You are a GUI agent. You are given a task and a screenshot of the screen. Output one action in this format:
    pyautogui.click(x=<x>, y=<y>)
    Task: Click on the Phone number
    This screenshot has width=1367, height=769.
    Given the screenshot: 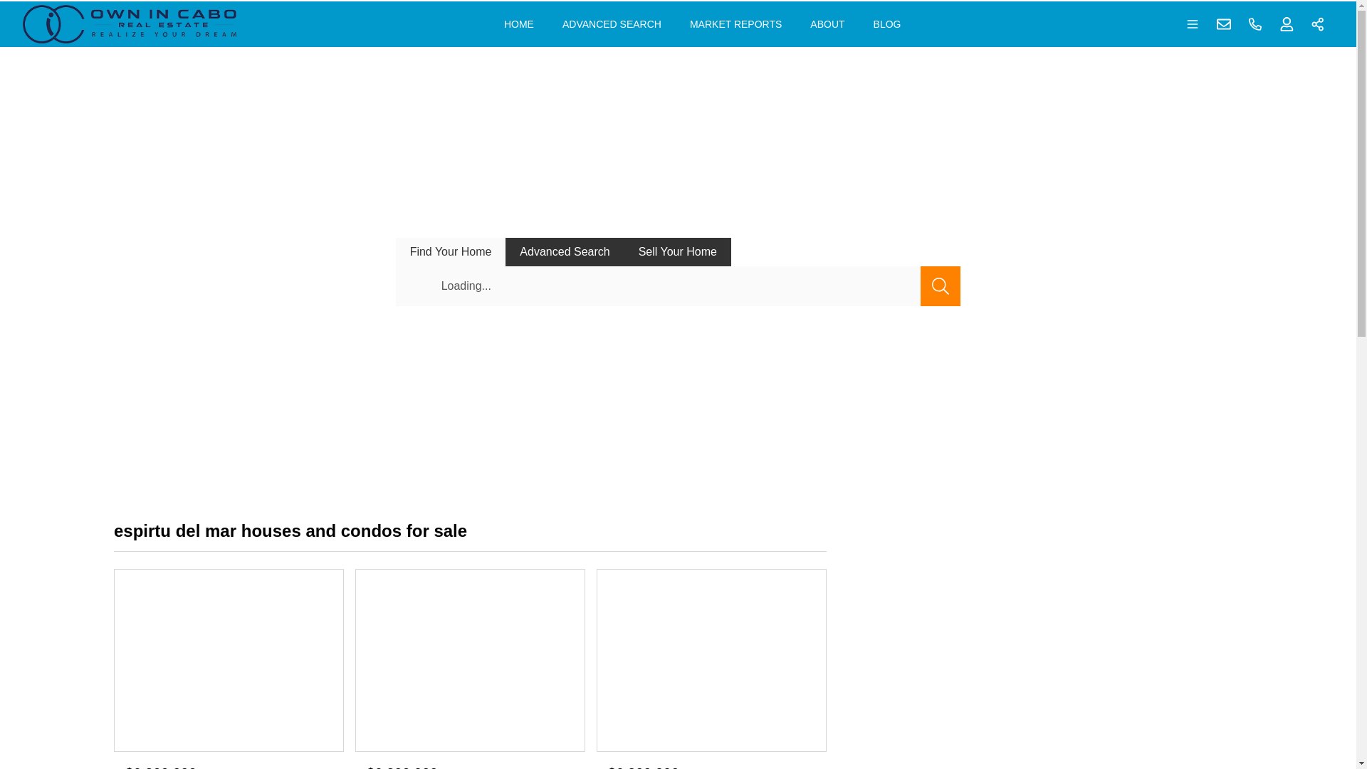 What is the action you would take?
    pyautogui.click(x=1255, y=24)
    